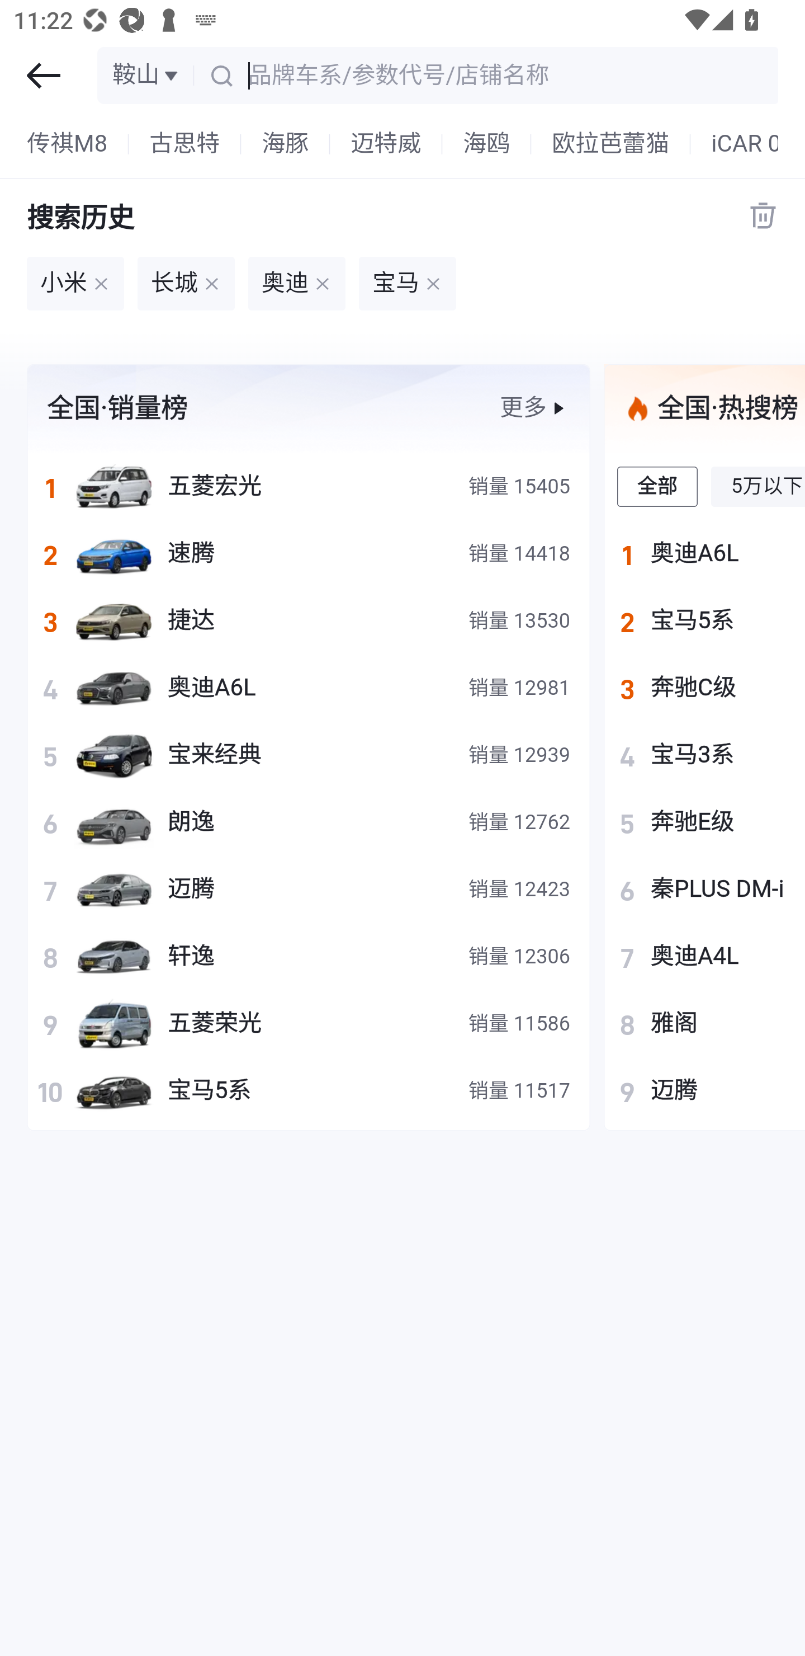  What do you see at coordinates (185, 144) in the screenshot?
I see `古思特` at bounding box center [185, 144].